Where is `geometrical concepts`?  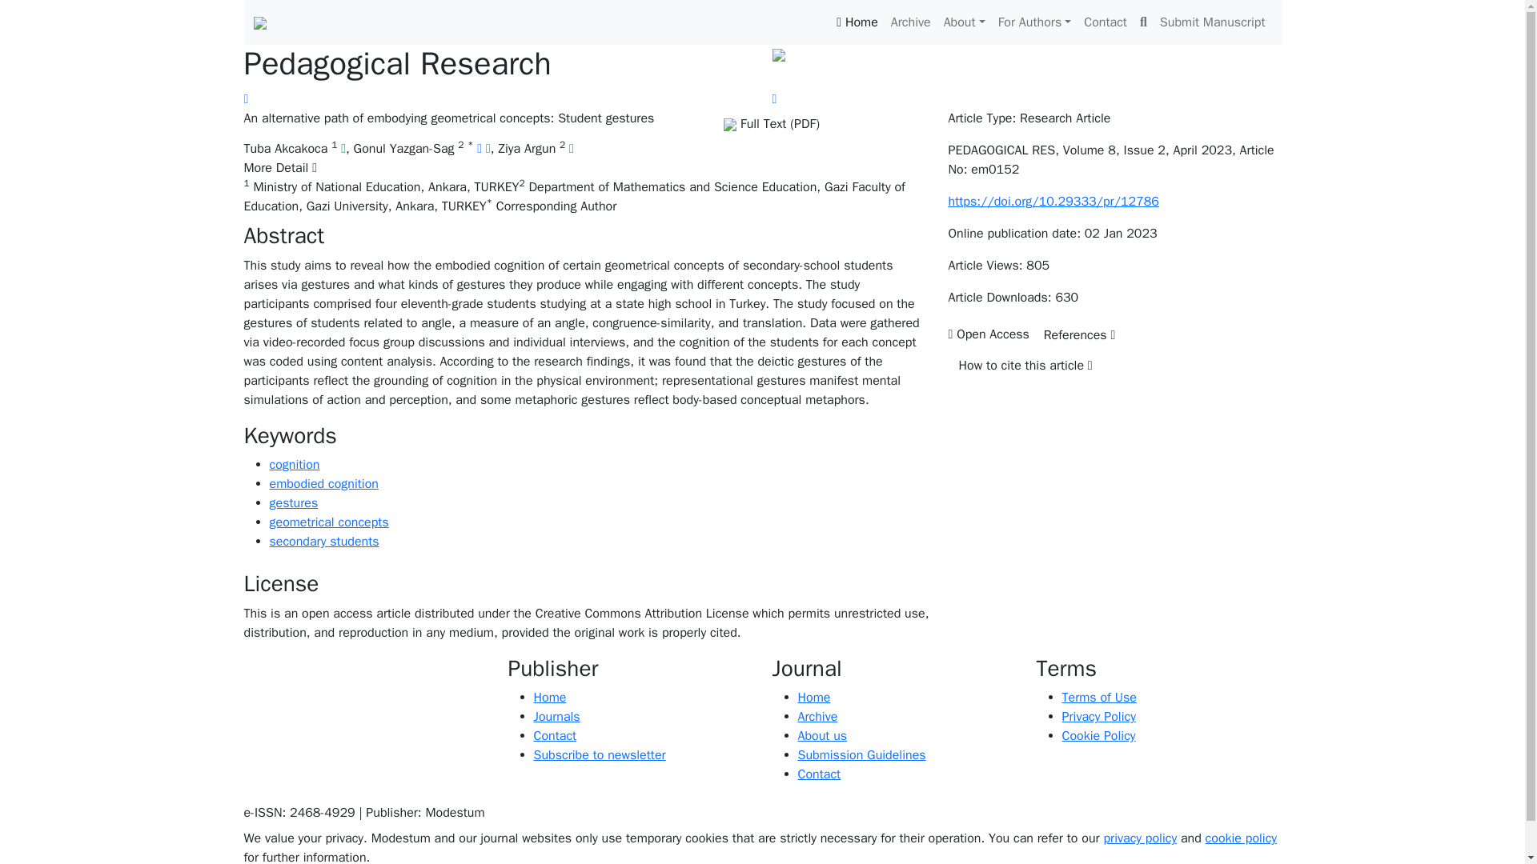
geometrical concepts is located at coordinates (328, 522).